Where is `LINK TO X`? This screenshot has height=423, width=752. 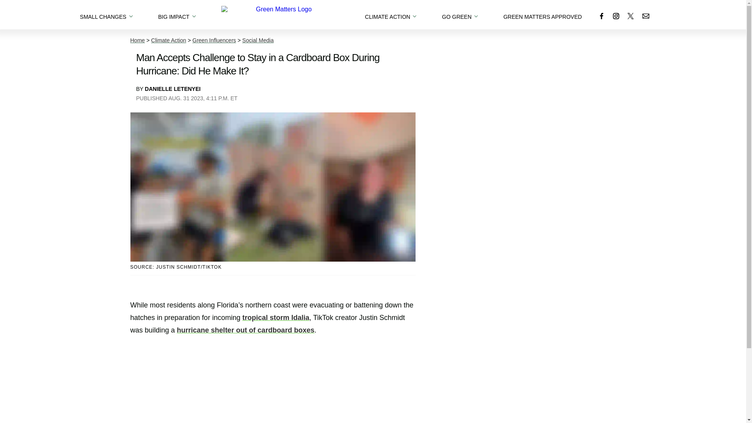 LINK TO X is located at coordinates (631, 16).